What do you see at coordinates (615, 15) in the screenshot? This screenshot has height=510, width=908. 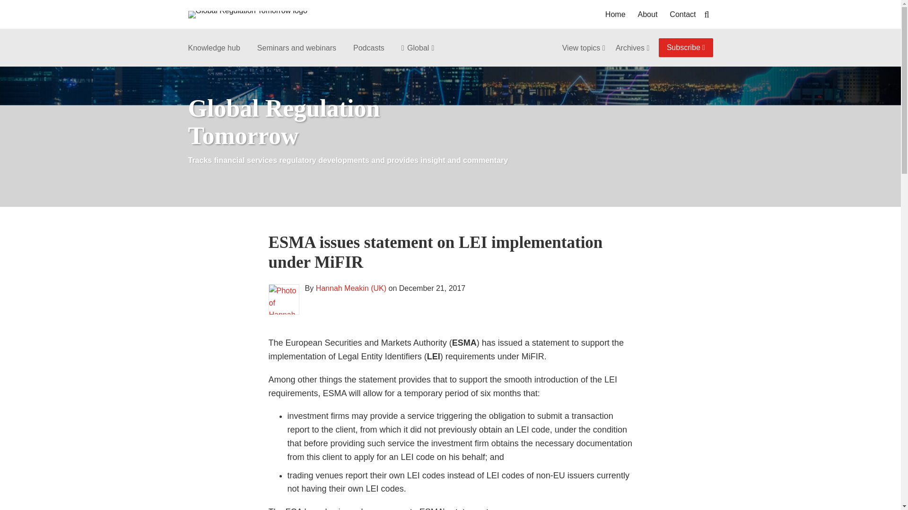 I see `Home` at bounding box center [615, 15].